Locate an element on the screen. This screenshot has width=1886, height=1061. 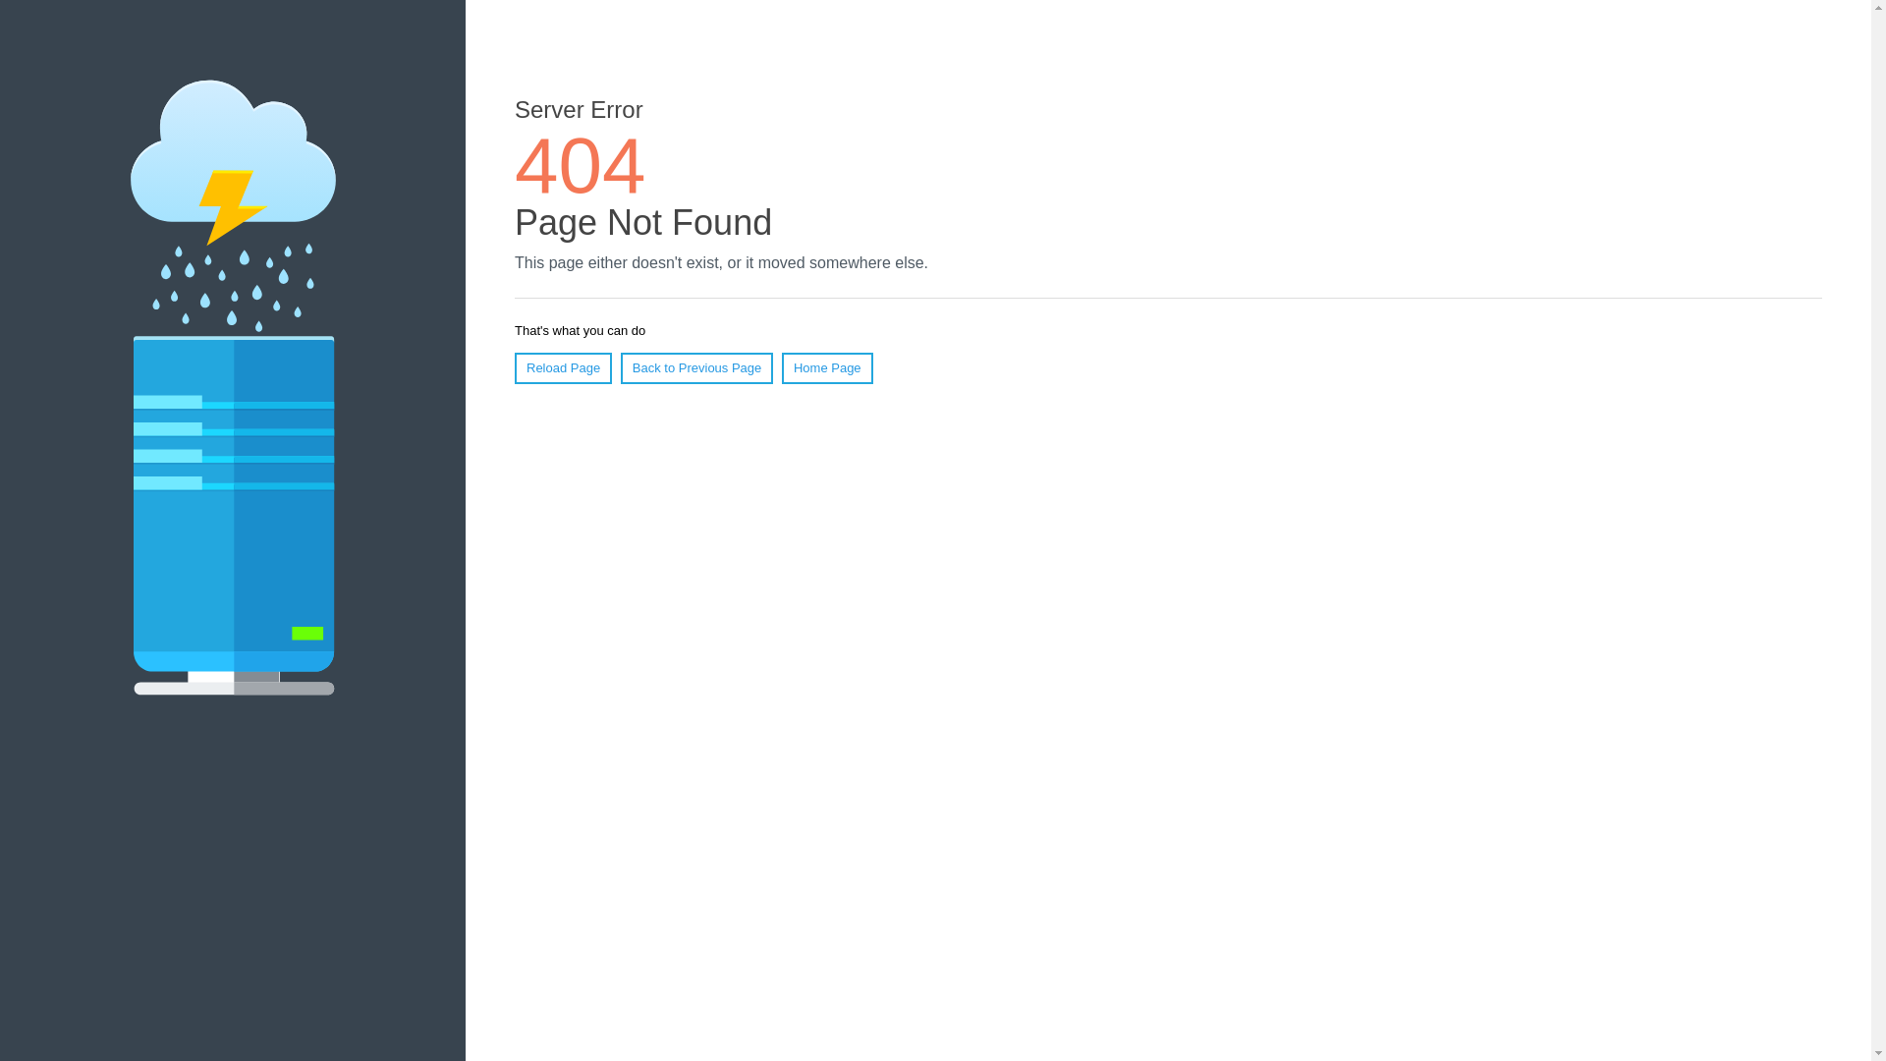
Back to Previous Page is located at coordinates (697, 368).